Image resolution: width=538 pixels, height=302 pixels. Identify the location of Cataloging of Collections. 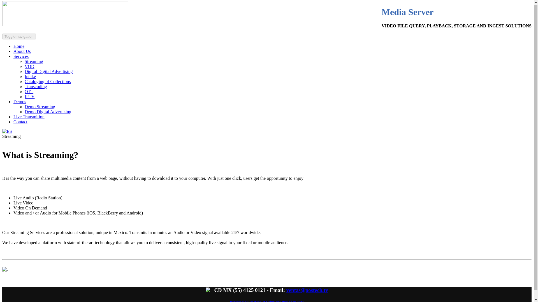
(48, 81).